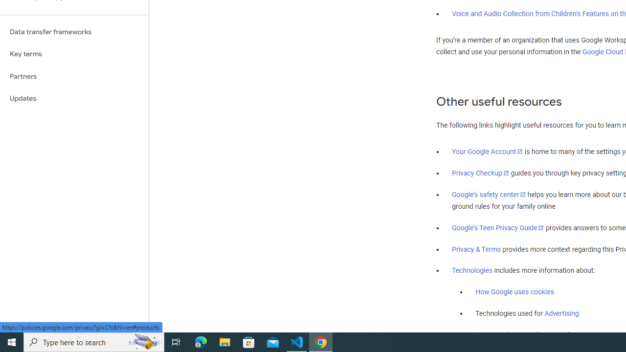  What do you see at coordinates (476, 249) in the screenshot?
I see `Privacy & Terms` at bounding box center [476, 249].